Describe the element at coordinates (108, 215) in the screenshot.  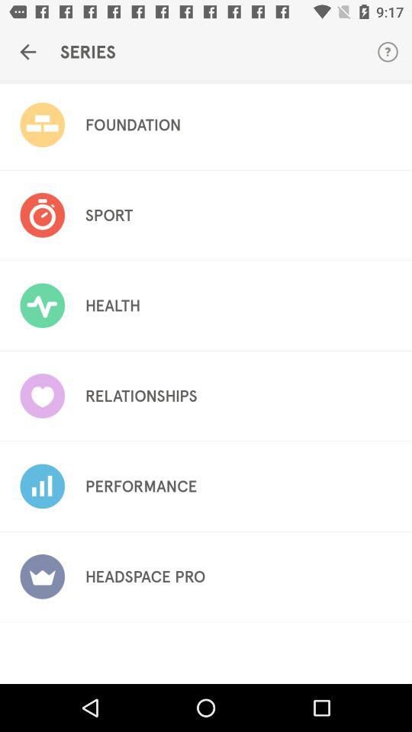
I see `press item above health` at that location.